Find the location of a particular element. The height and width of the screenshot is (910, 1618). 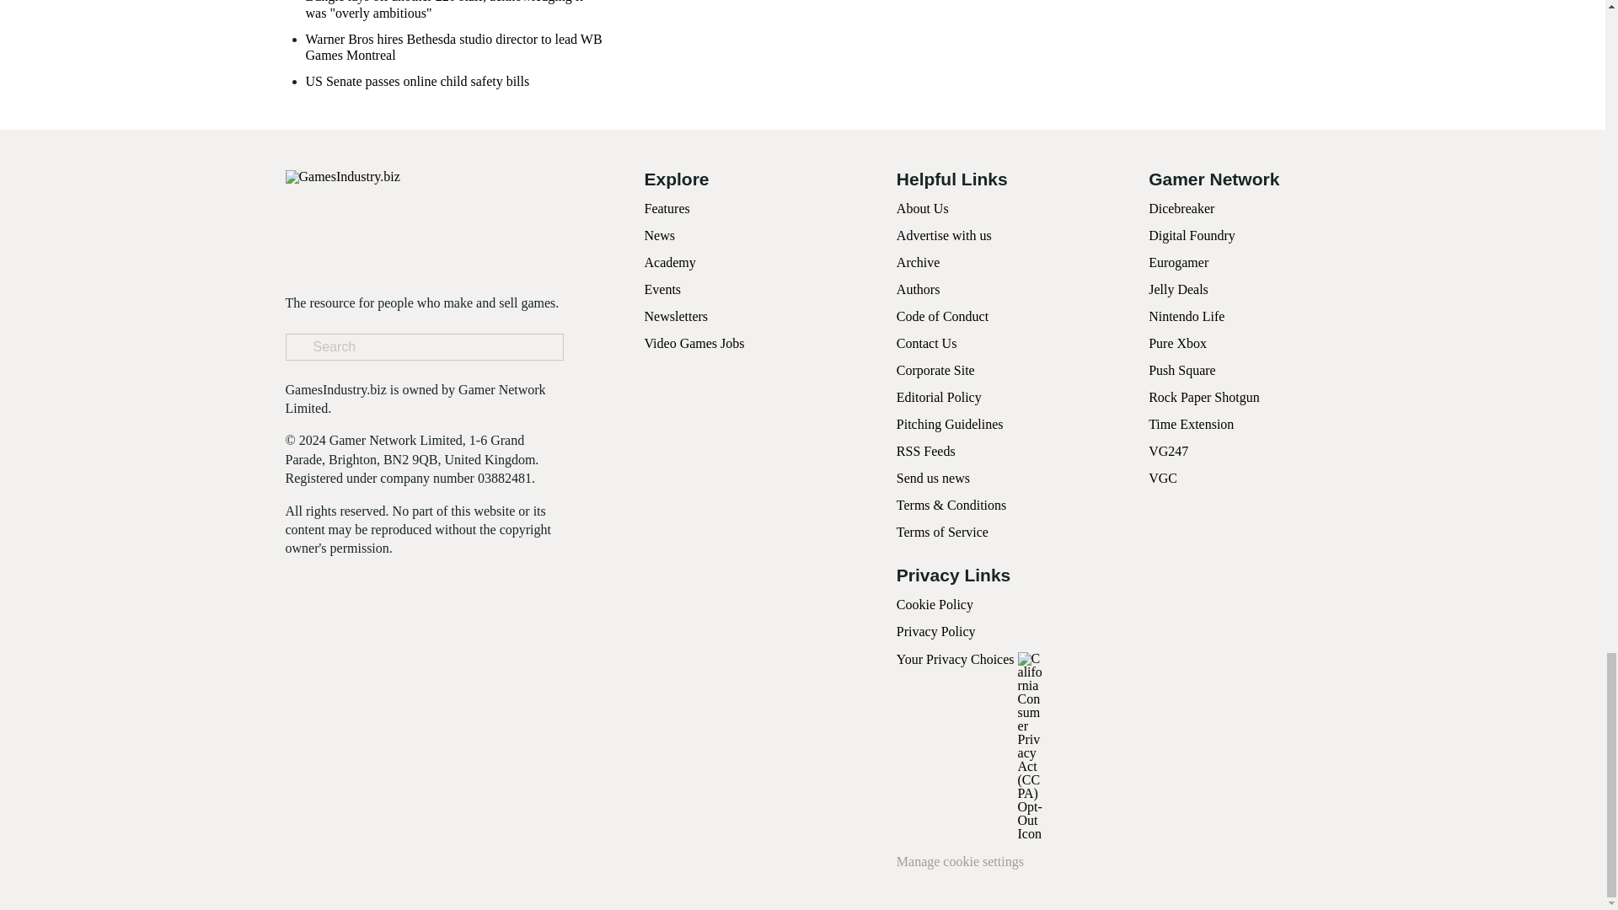

Video Games Jobs is located at coordinates (694, 342).